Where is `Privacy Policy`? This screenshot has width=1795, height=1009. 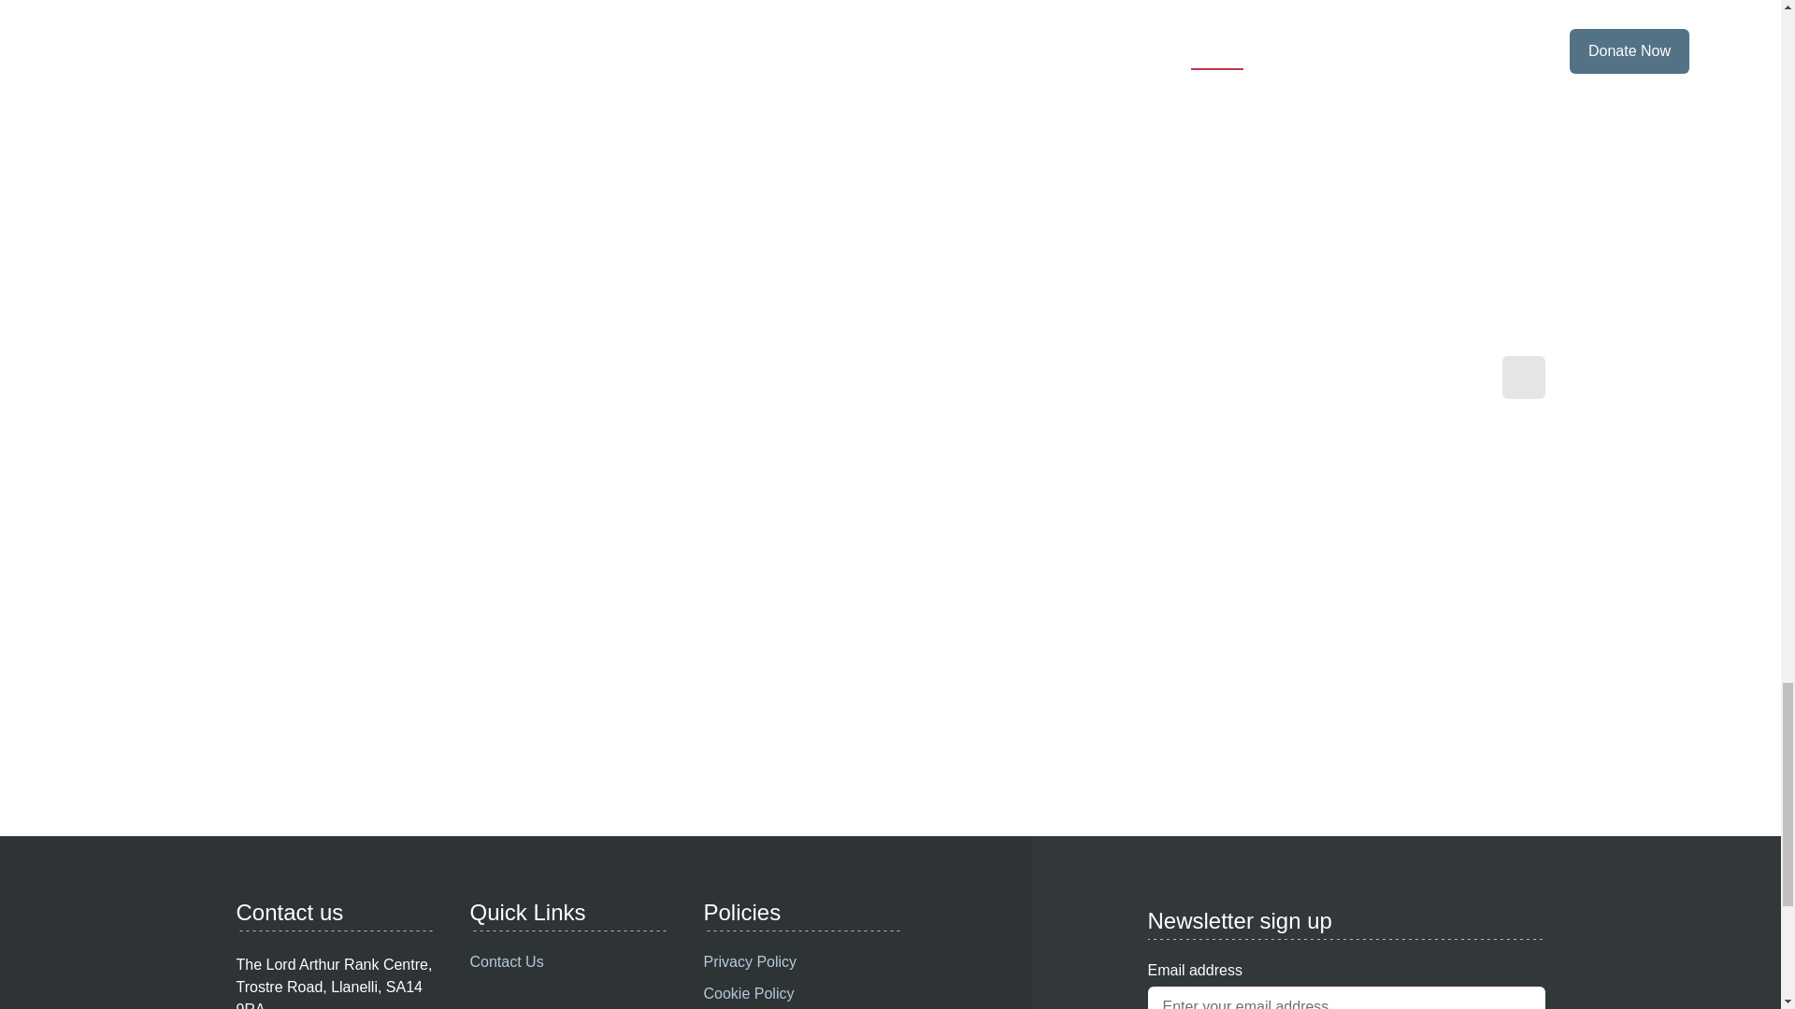 Privacy Policy is located at coordinates (800, 961).